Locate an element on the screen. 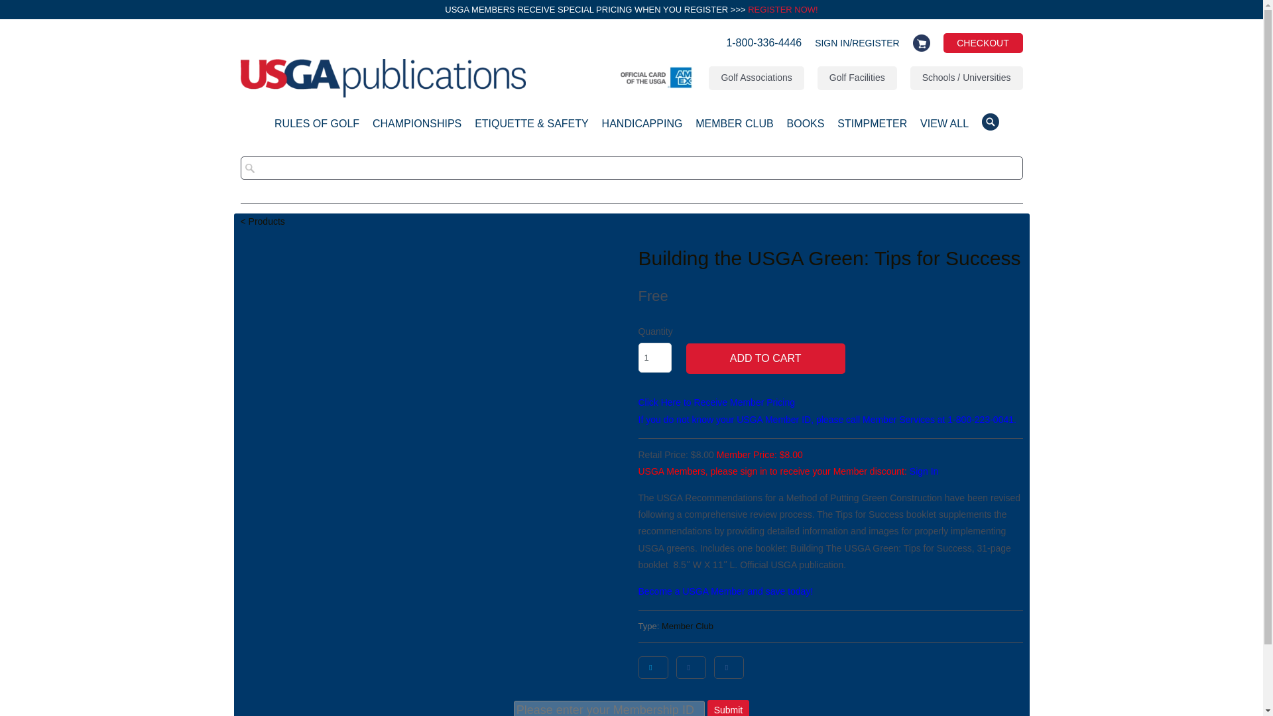 This screenshot has width=1273, height=716. Member Club is located at coordinates (687, 626).